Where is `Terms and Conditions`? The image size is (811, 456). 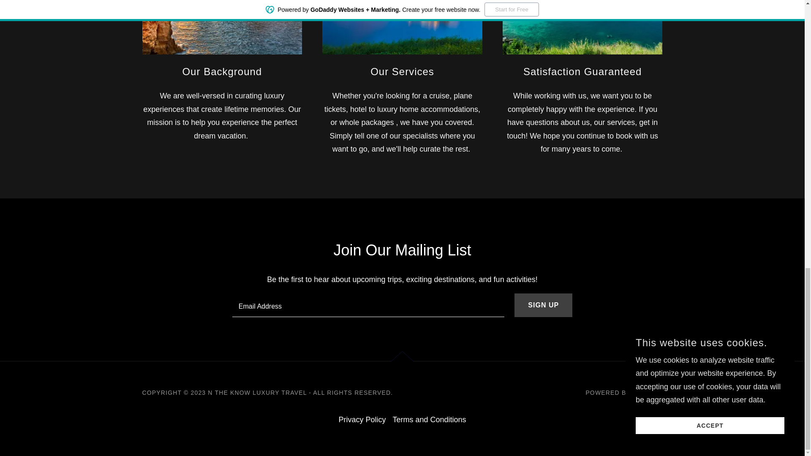 Terms and Conditions is located at coordinates (429, 420).